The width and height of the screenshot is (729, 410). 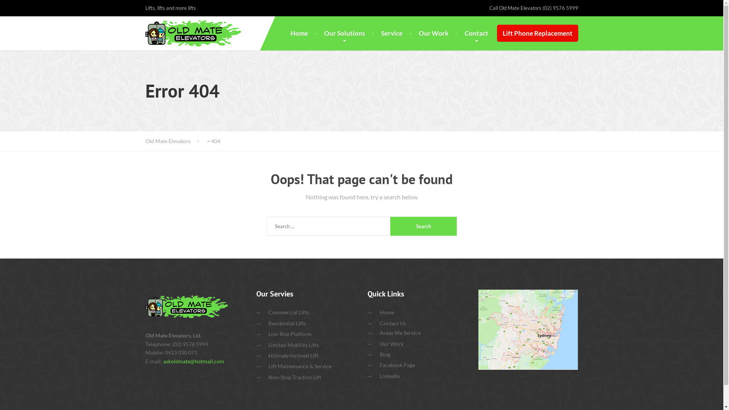 What do you see at coordinates (186, 307) in the screenshot?
I see `Old Mate Elevators` at bounding box center [186, 307].